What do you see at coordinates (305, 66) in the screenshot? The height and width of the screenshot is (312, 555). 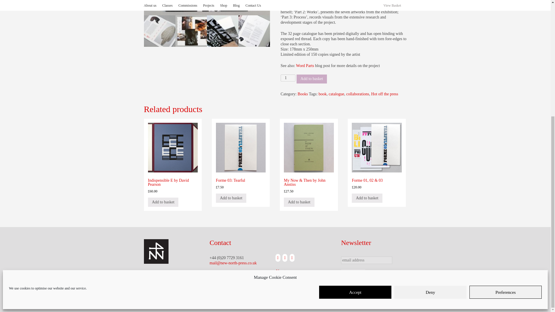 I see `Word Parts` at bounding box center [305, 66].